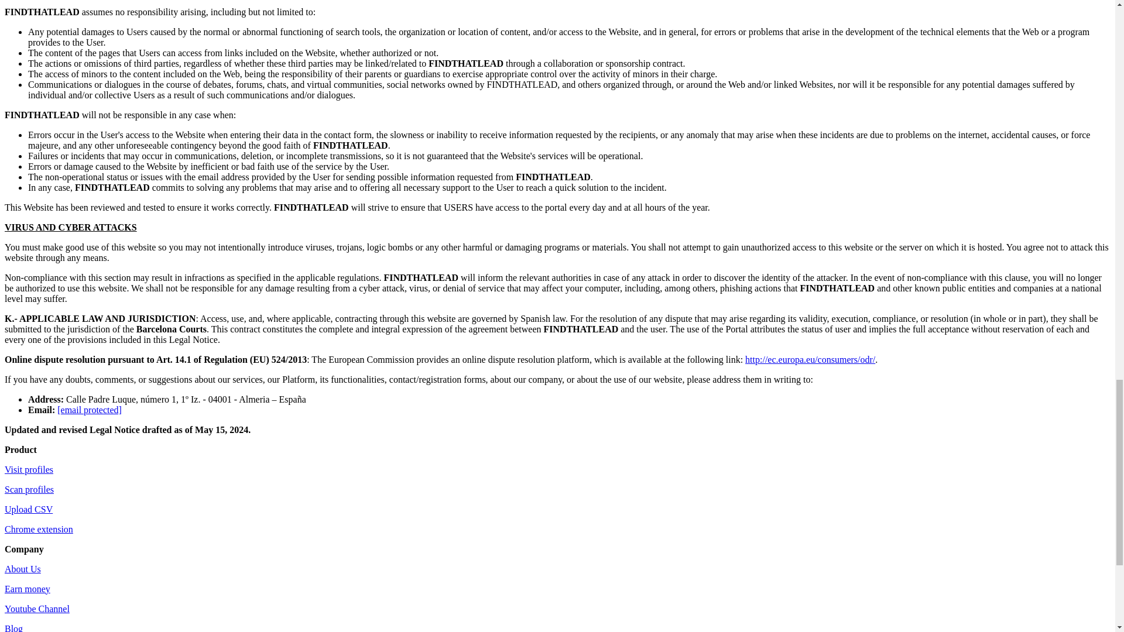  Describe the element at coordinates (28, 509) in the screenshot. I see `Upload CSV` at that location.